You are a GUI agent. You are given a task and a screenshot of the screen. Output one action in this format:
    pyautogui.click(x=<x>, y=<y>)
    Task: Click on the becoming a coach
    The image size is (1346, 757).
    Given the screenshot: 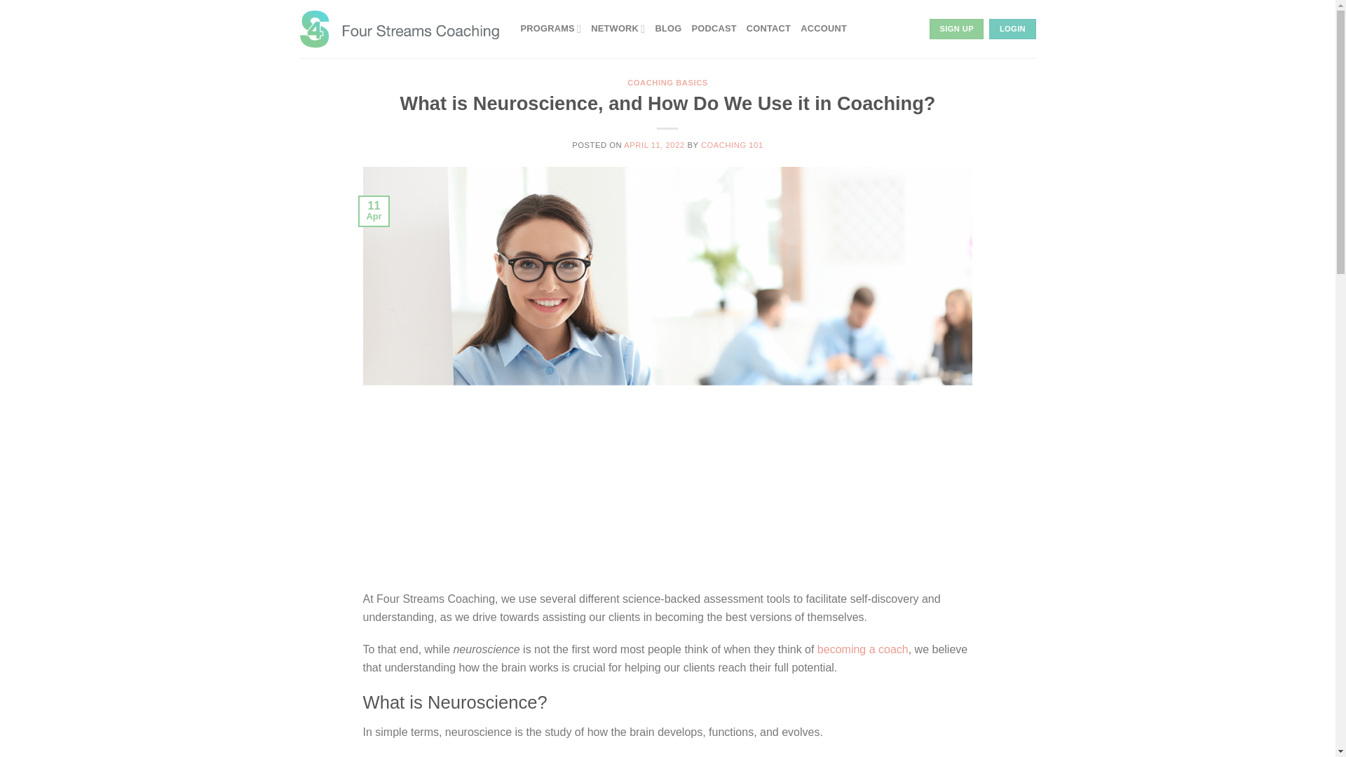 What is the action you would take?
    pyautogui.click(x=862, y=649)
    